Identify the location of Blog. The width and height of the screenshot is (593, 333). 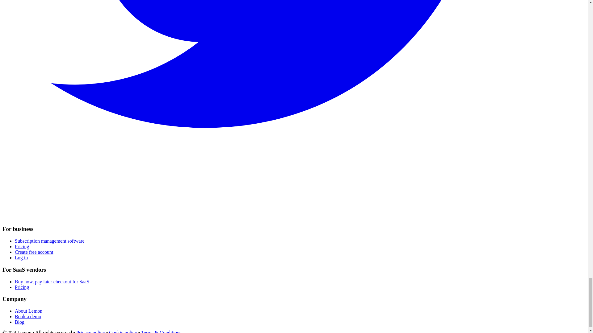
(19, 322).